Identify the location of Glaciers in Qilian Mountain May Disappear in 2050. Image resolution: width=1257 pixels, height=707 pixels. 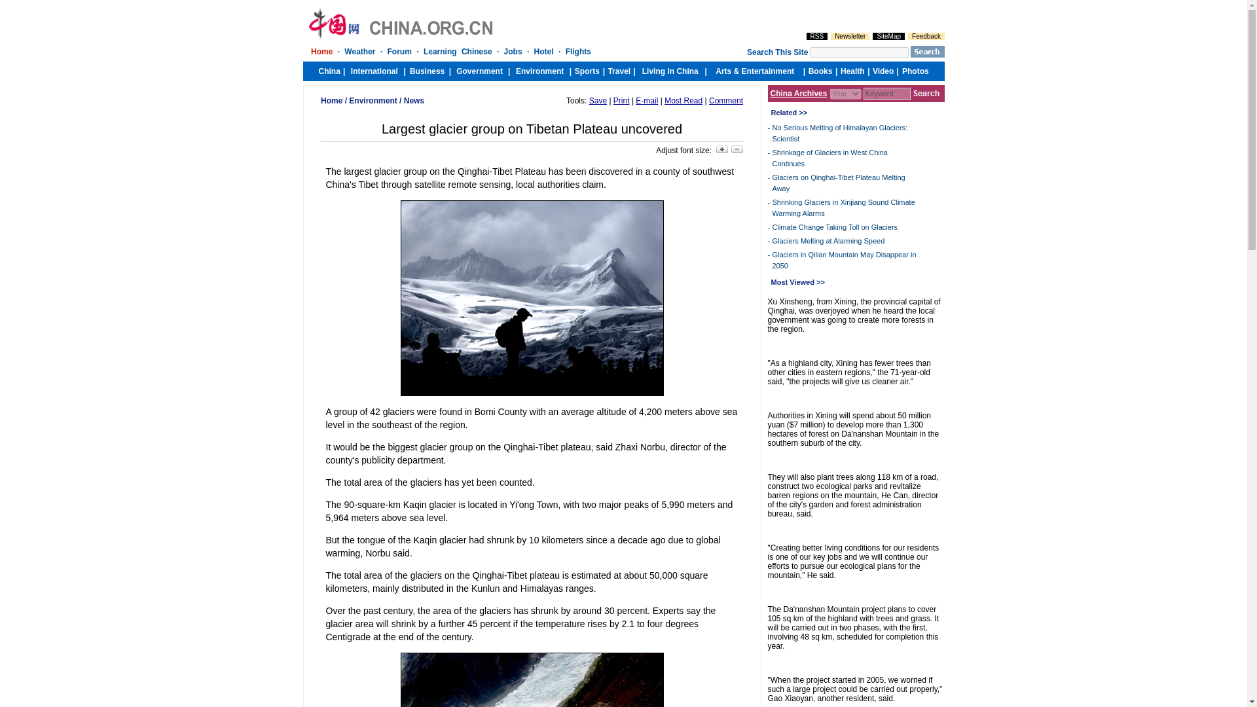
(845, 260).